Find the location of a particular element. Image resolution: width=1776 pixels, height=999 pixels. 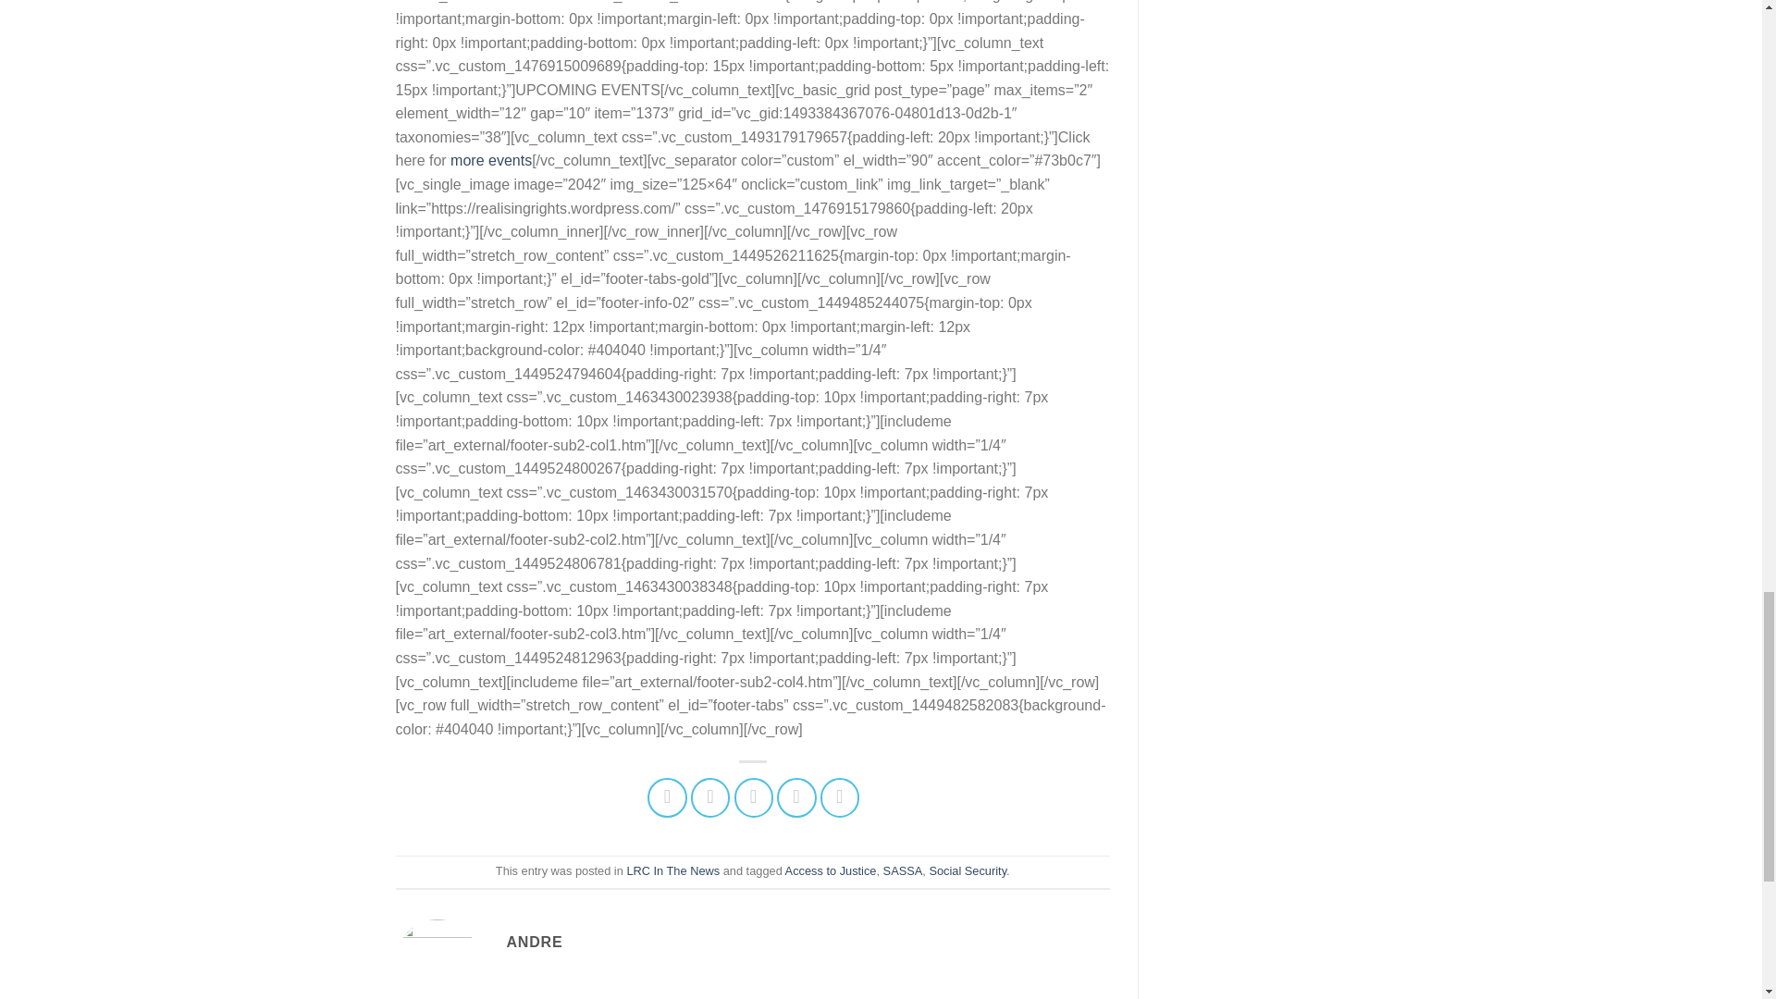

Share on Twitter is located at coordinates (710, 797).